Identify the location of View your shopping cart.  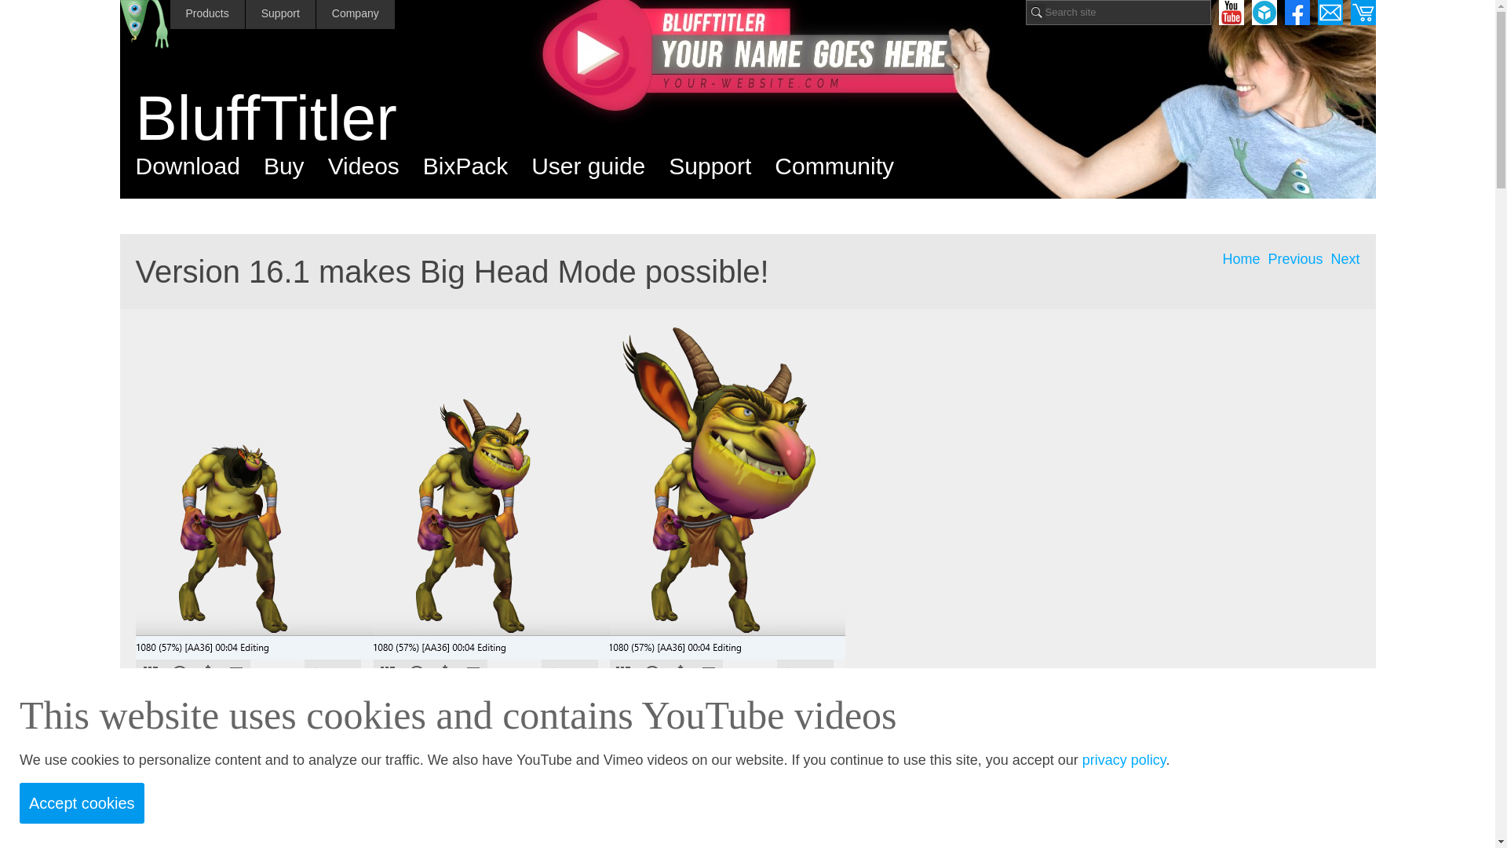
(1363, 13).